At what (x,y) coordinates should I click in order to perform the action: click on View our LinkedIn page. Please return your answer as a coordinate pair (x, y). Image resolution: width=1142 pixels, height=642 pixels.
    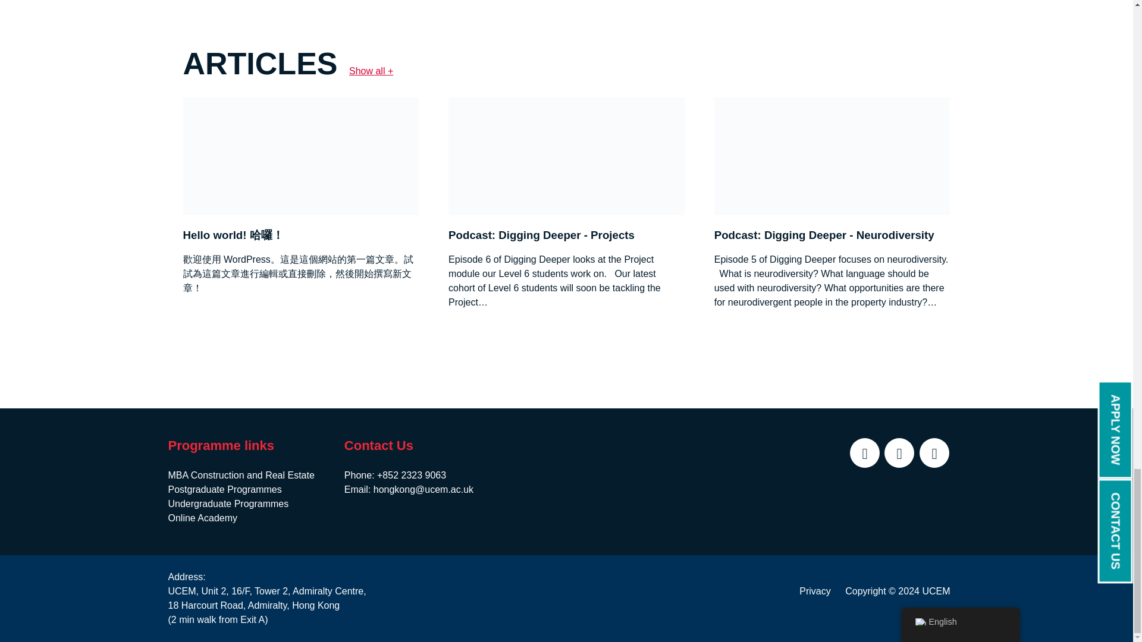
    Looking at the image, I should click on (864, 453).